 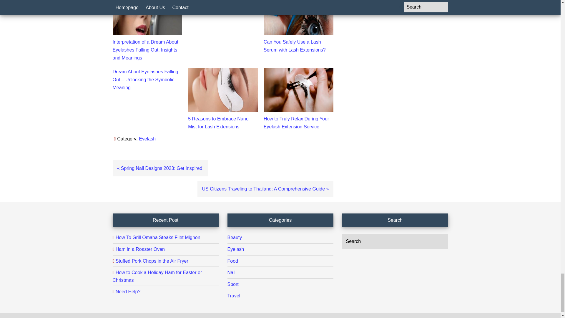 I want to click on 5 Reasons to Embrace Nano Mist for Lash Extensions, so click(x=218, y=122).